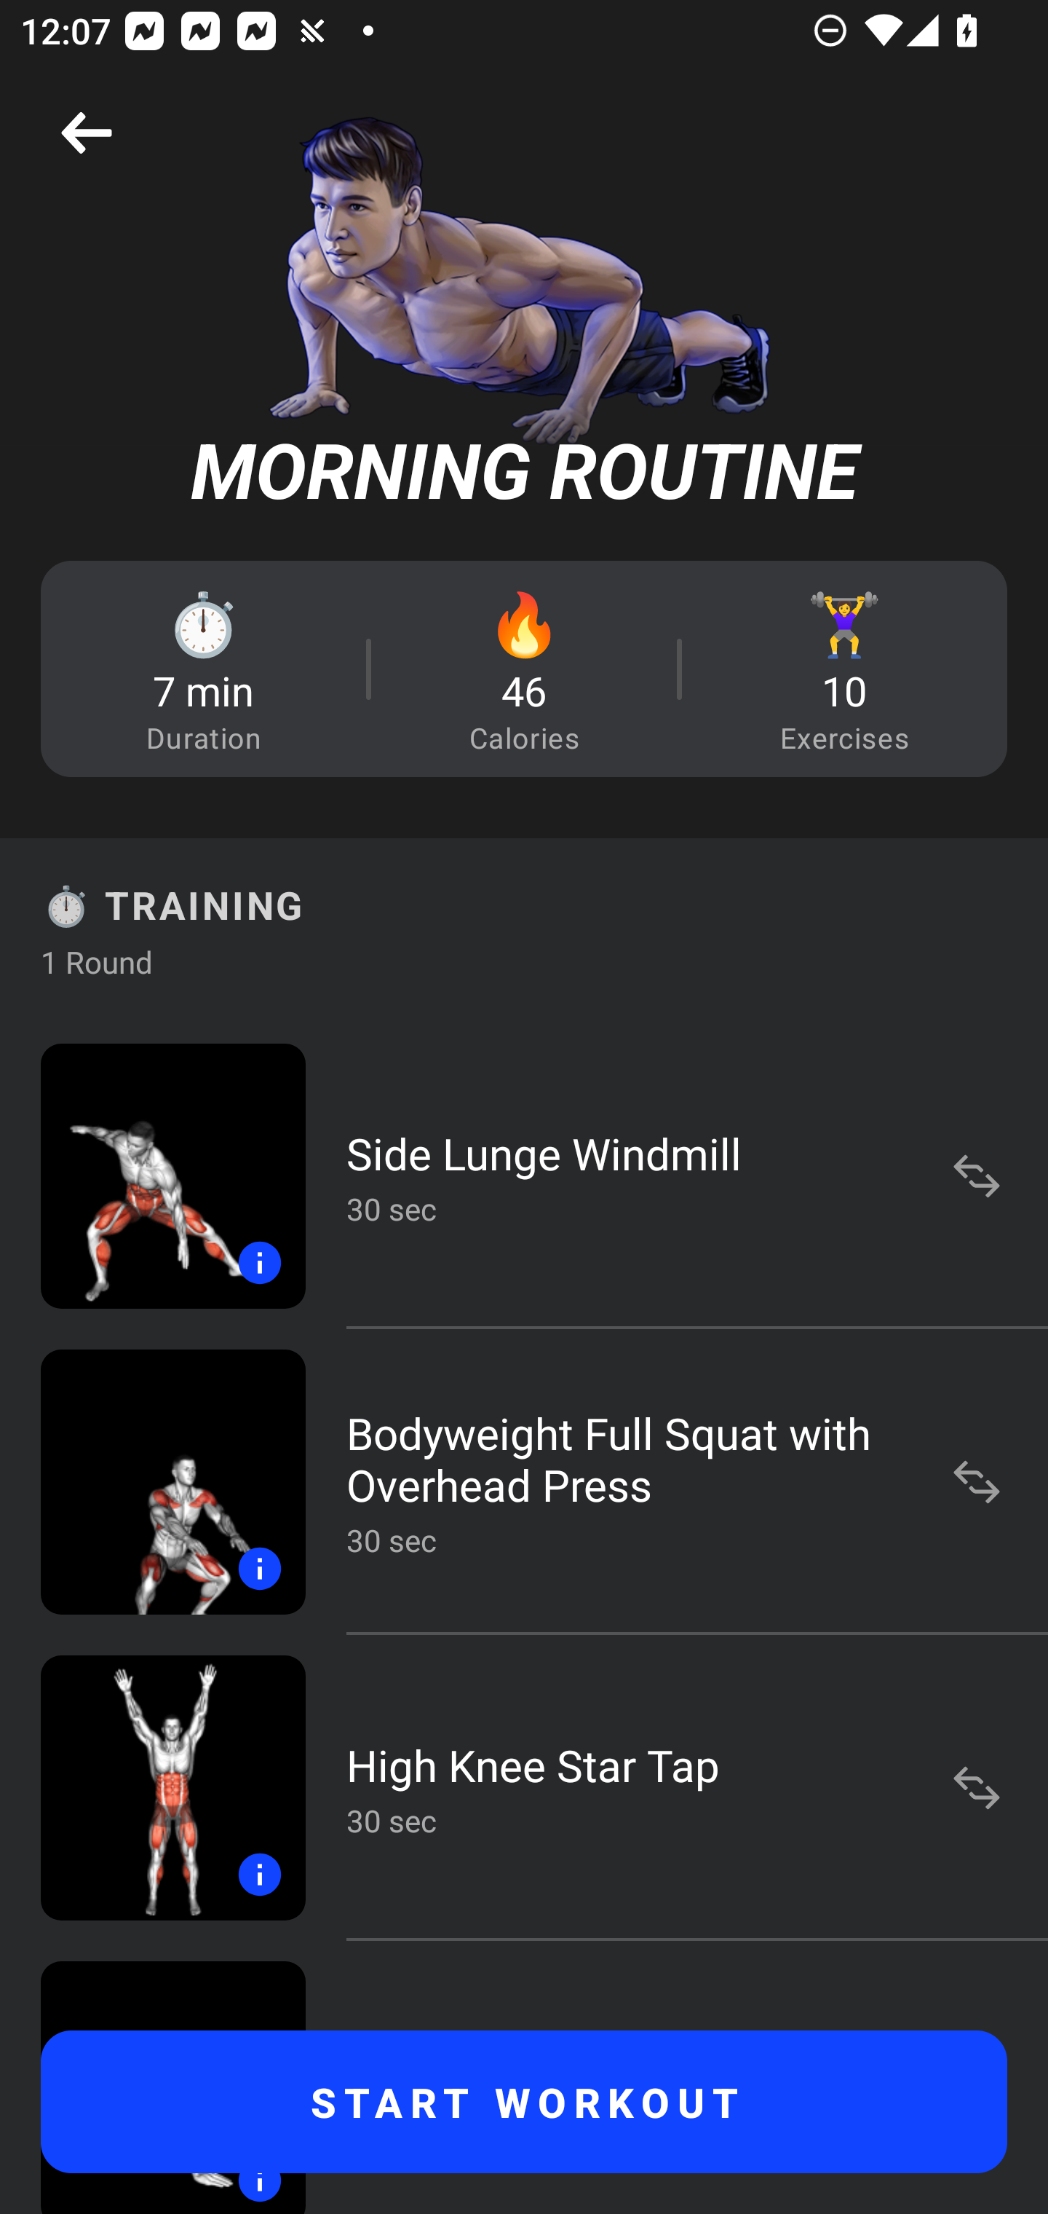 The height and width of the screenshot is (2214, 1048). I want to click on START WORKOUT, so click(524, 2102).